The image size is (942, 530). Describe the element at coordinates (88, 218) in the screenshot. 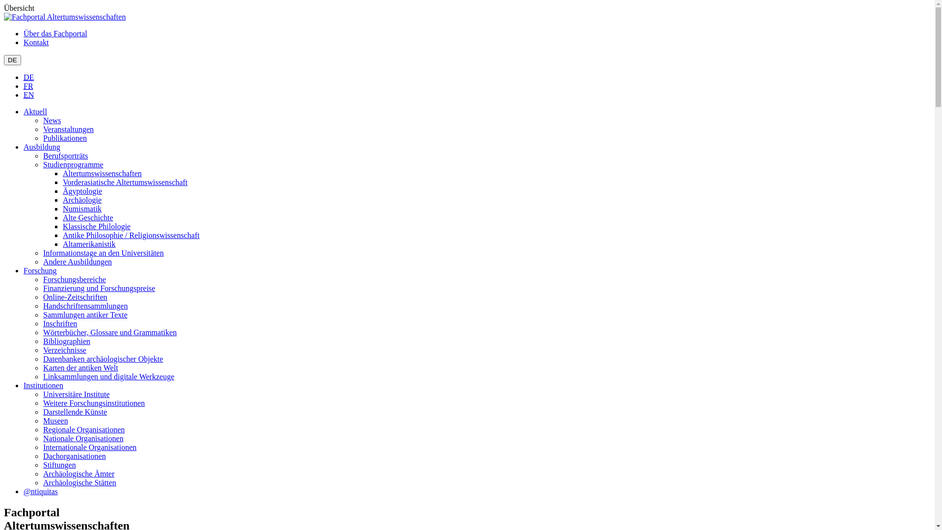

I see `Alte Geschichte` at that location.